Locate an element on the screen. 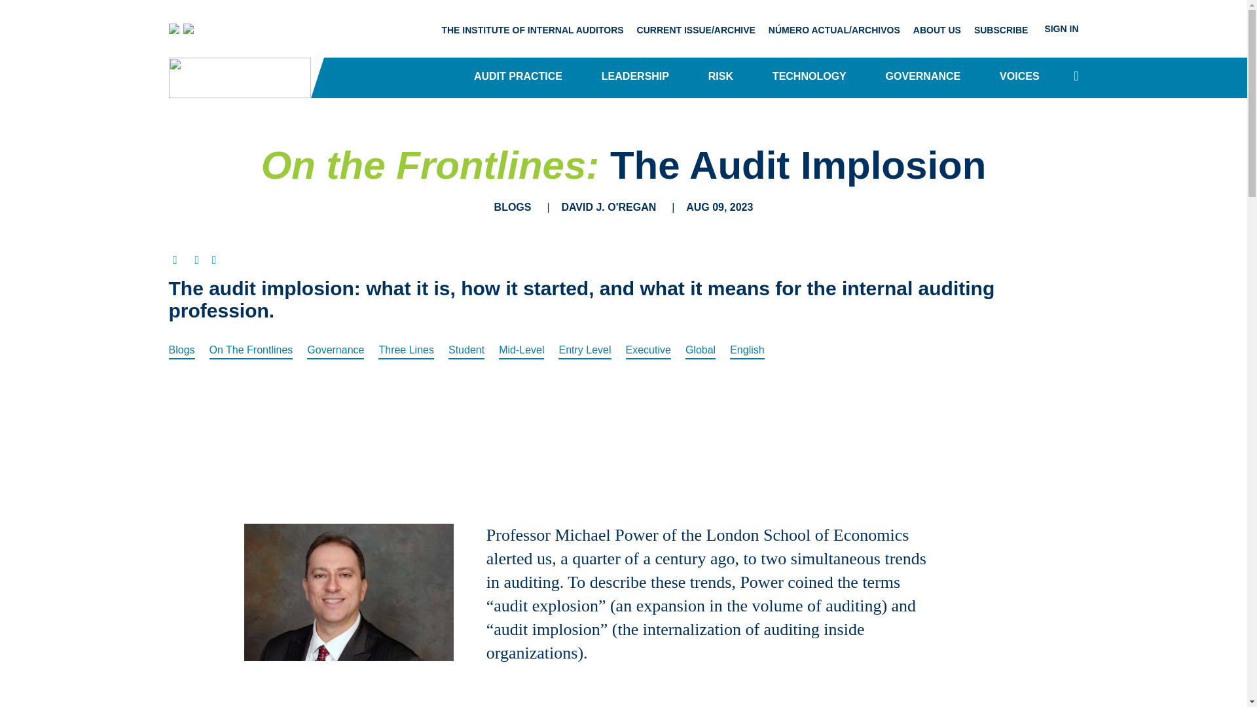  SIGN IN is located at coordinates (1057, 27).